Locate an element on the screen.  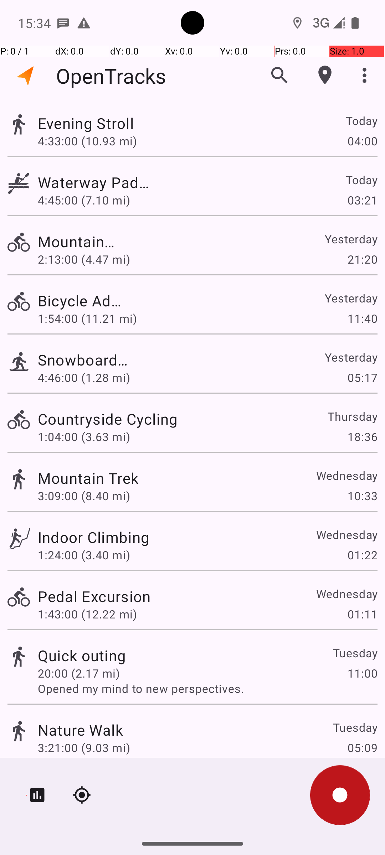
01:22 is located at coordinates (362, 555).